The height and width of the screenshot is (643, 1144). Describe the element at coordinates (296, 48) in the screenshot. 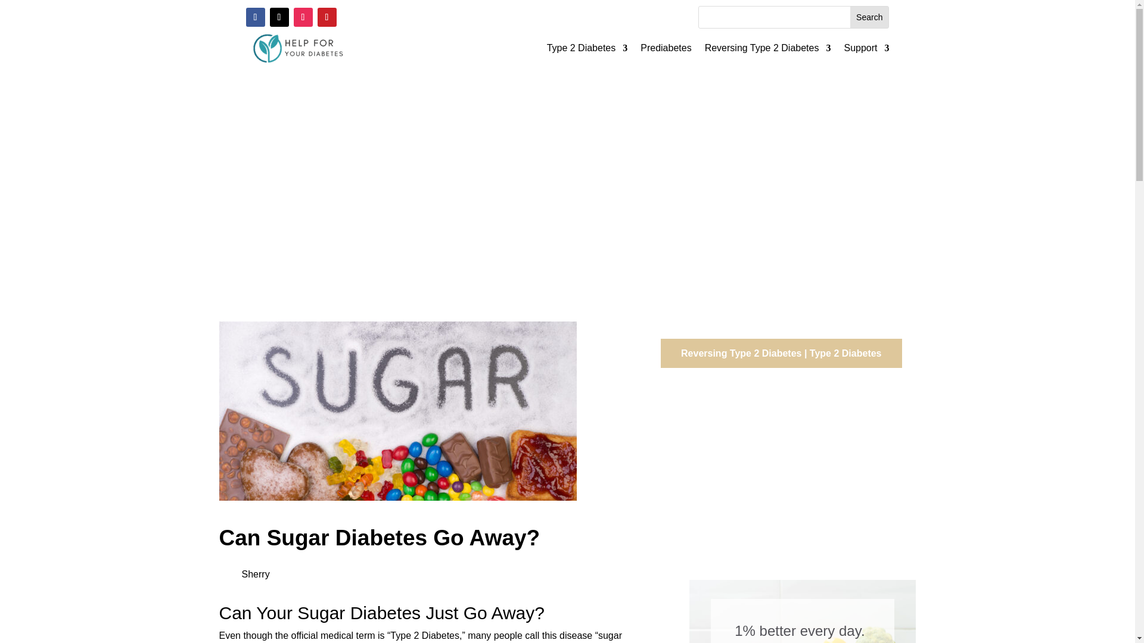

I see `HFYD 250x250 transp` at that location.